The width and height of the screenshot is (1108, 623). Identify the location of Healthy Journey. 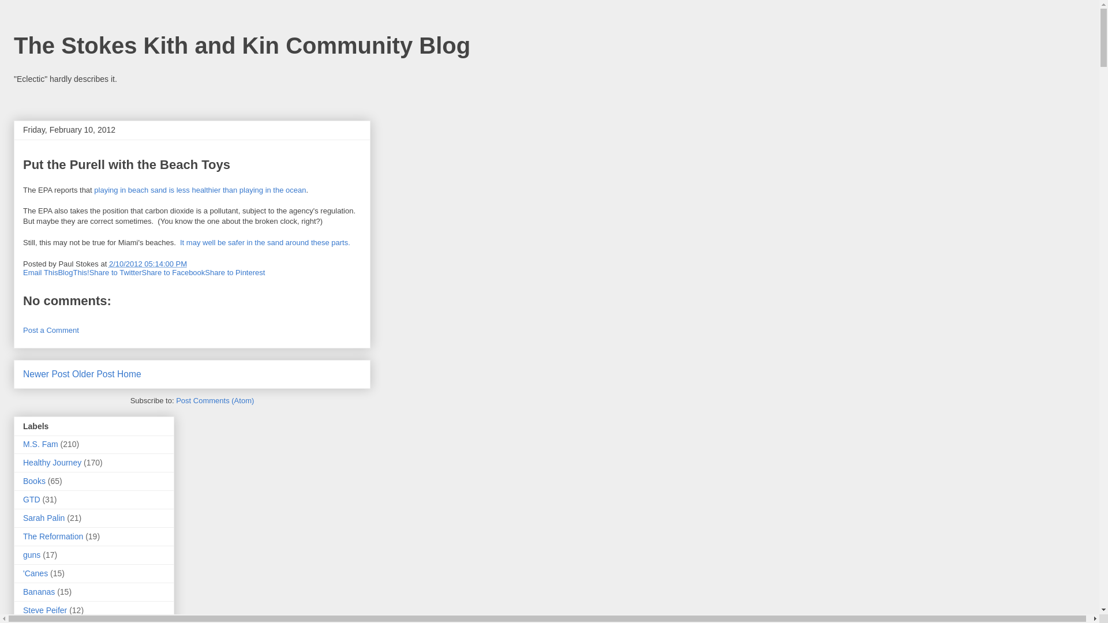
(52, 463).